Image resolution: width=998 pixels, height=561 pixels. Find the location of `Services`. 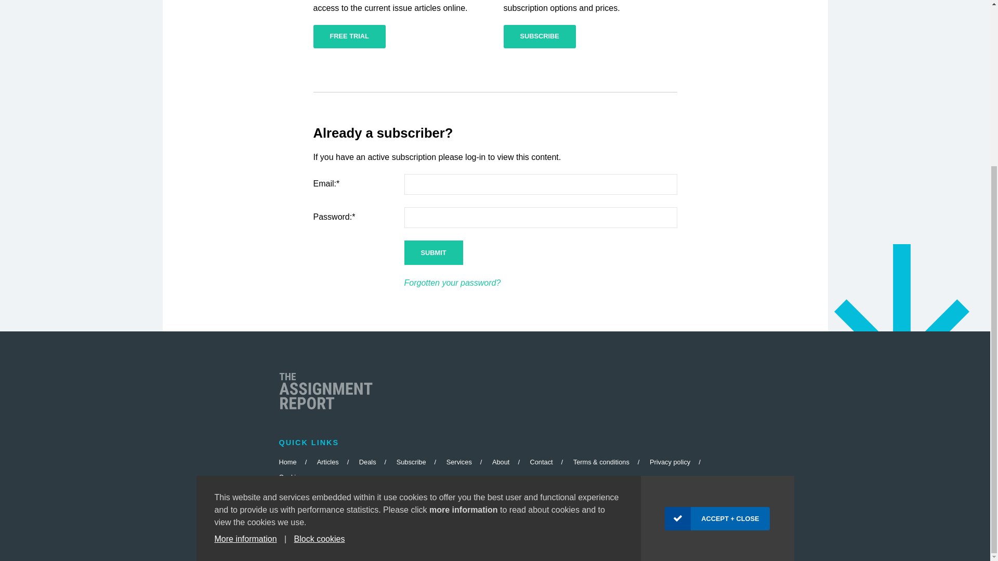

Services is located at coordinates (459, 462).